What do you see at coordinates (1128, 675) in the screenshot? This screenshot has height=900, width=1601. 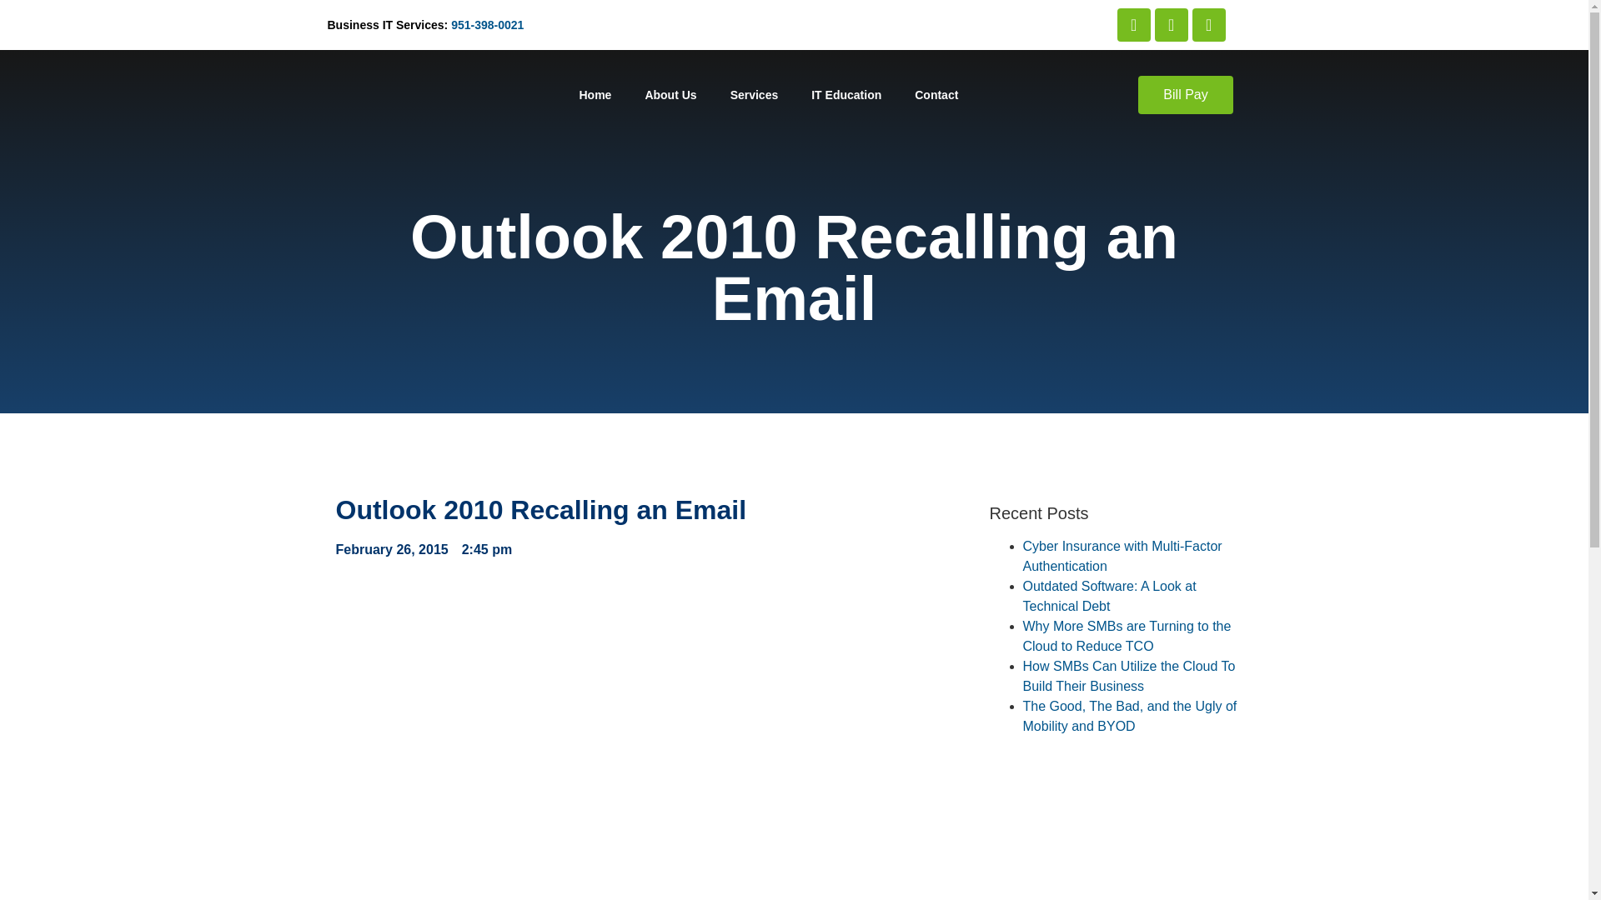 I see `How SMBs Can Utilize the Cloud To Build Their Business` at bounding box center [1128, 675].